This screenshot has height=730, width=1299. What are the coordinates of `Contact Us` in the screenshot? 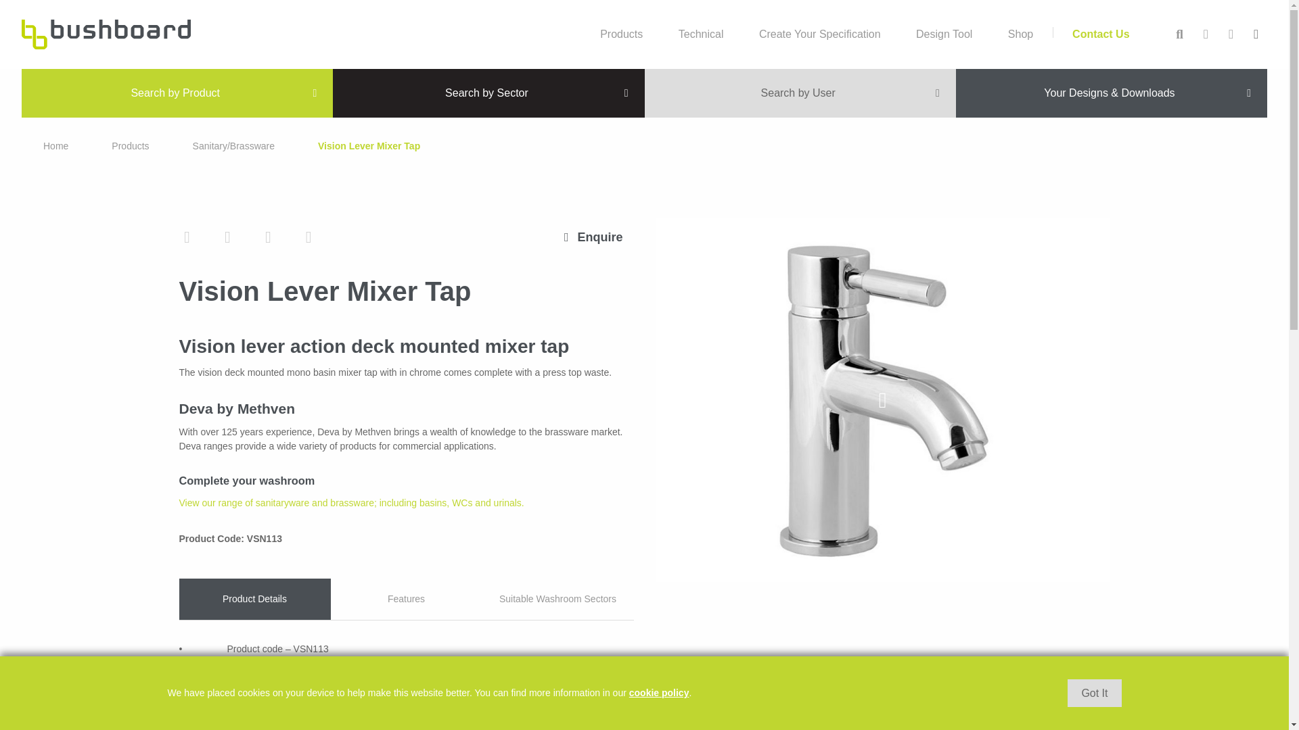 It's located at (1100, 34).